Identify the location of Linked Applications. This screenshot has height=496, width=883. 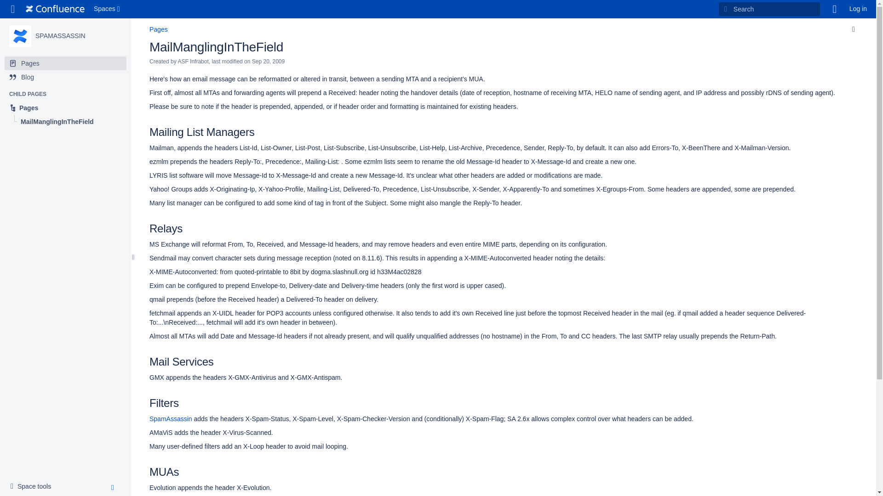
(13, 9).